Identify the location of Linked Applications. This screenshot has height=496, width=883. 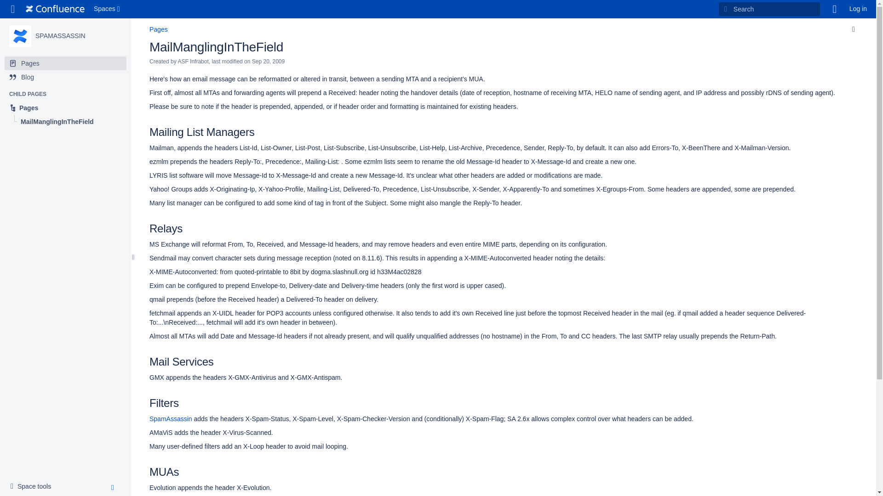
(13, 9).